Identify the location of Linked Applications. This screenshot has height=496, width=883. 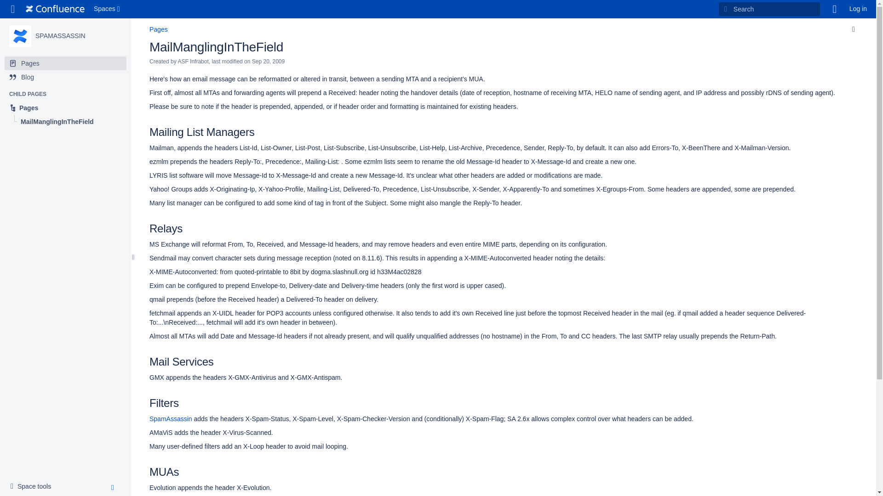
(13, 9).